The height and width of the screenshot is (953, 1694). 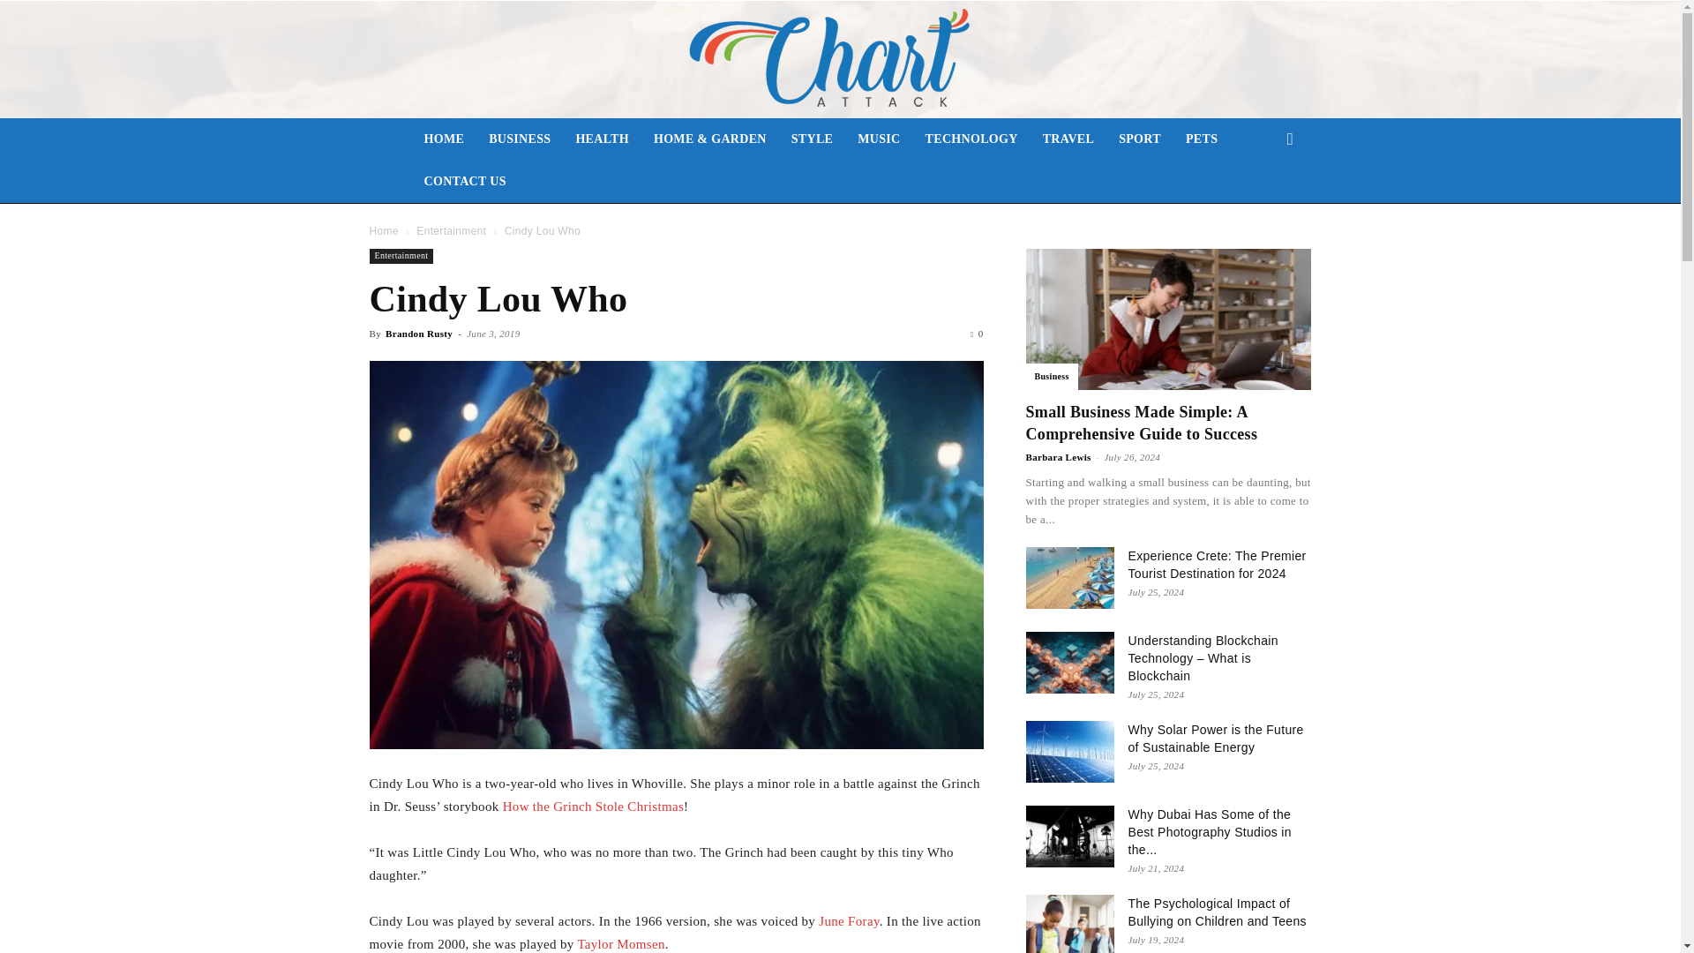 What do you see at coordinates (1068, 577) in the screenshot?
I see `Experience Crete: The Premier Tourist Destination for 2024` at bounding box center [1068, 577].